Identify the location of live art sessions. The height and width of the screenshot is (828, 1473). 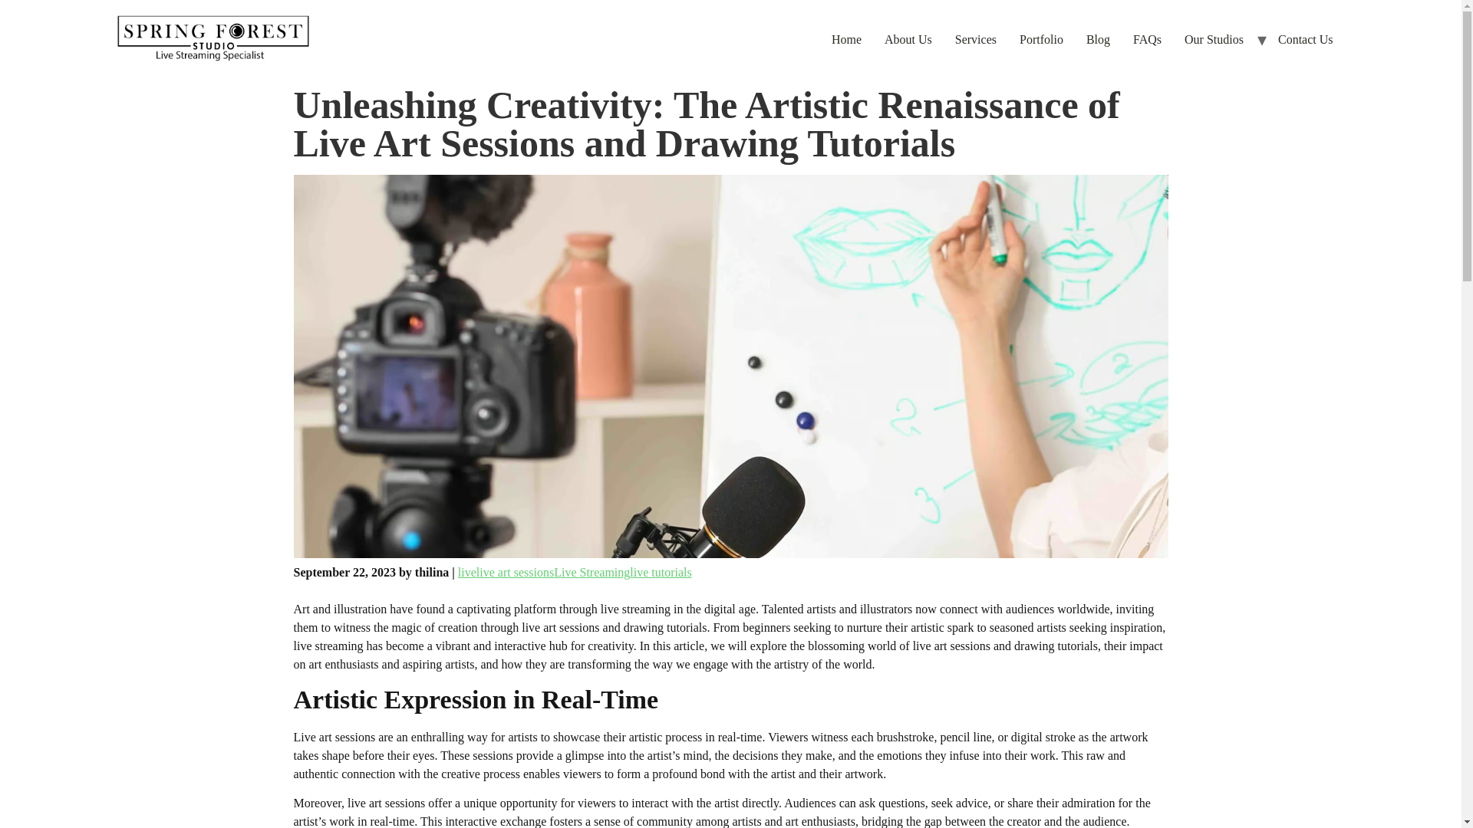
(514, 572).